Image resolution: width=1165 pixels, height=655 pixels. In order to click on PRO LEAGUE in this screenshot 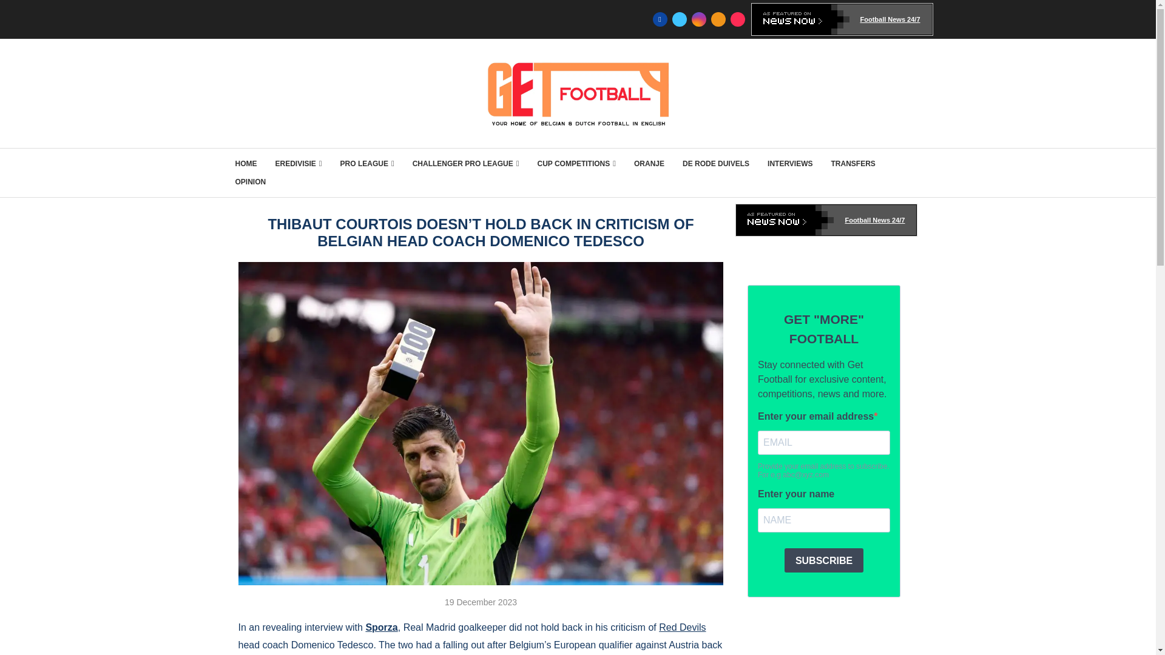, I will do `click(367, 164)`.